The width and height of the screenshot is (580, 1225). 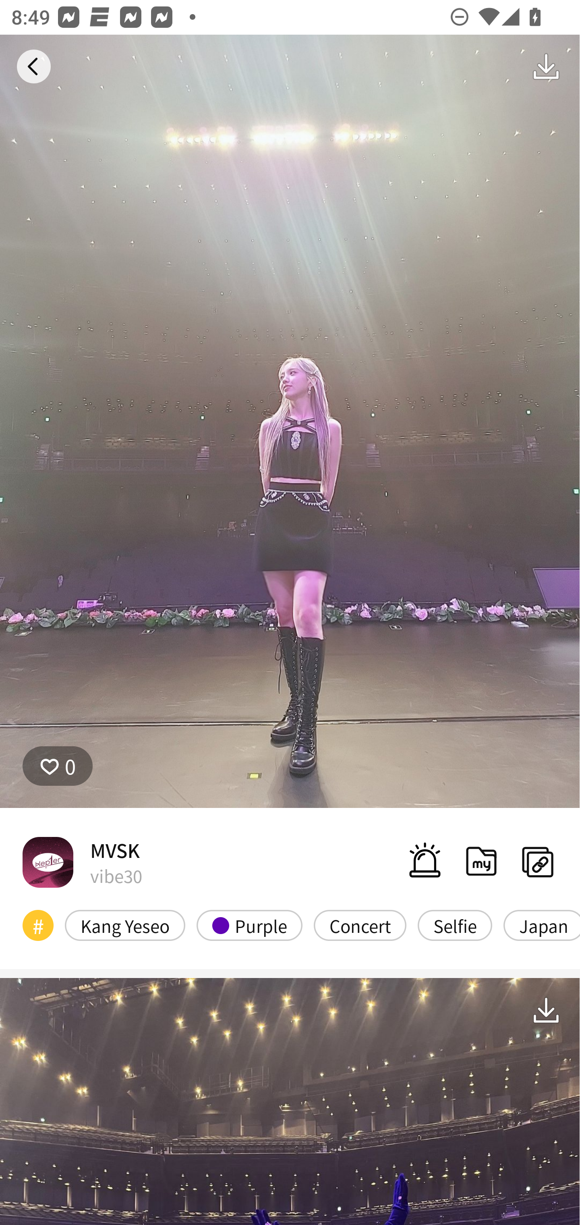 I want to click on MVSK vibe30, so click(x=82, y=862).